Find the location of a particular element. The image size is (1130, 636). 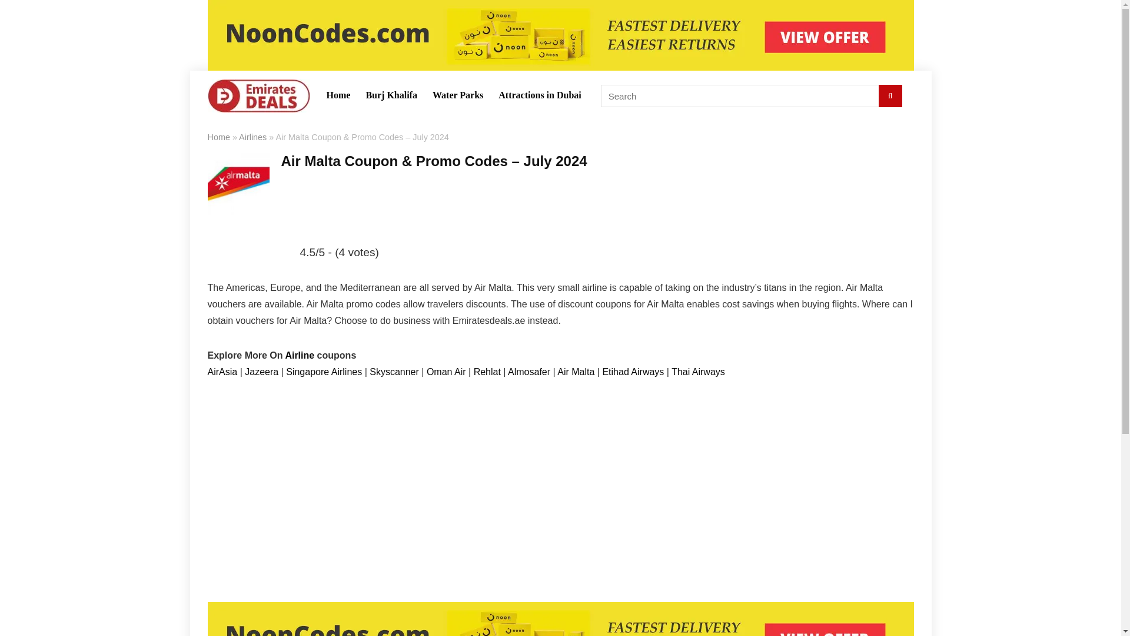

Jazeera is located at coordinates (262, 372).